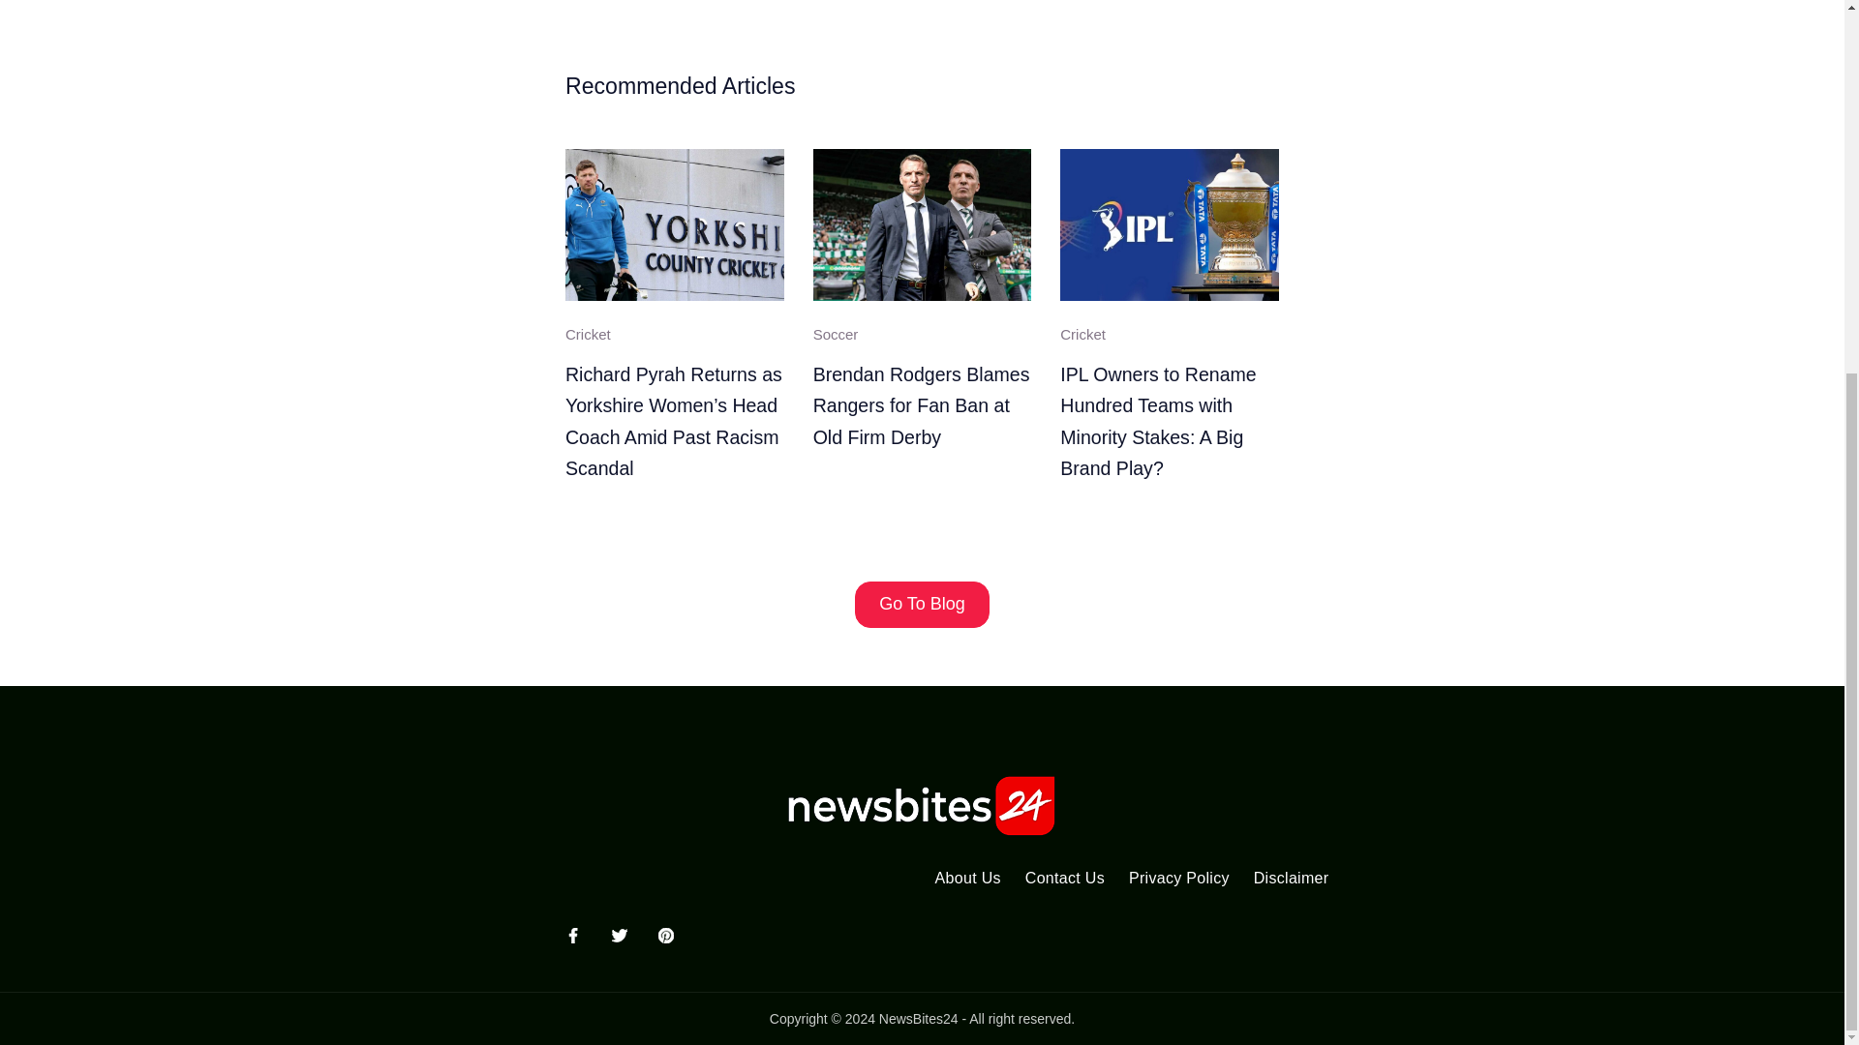 This screenshot has height=1045, width=1859. Describe the element at coordinates (588, 334) in the screenshot. I see `Cricket` at that location.